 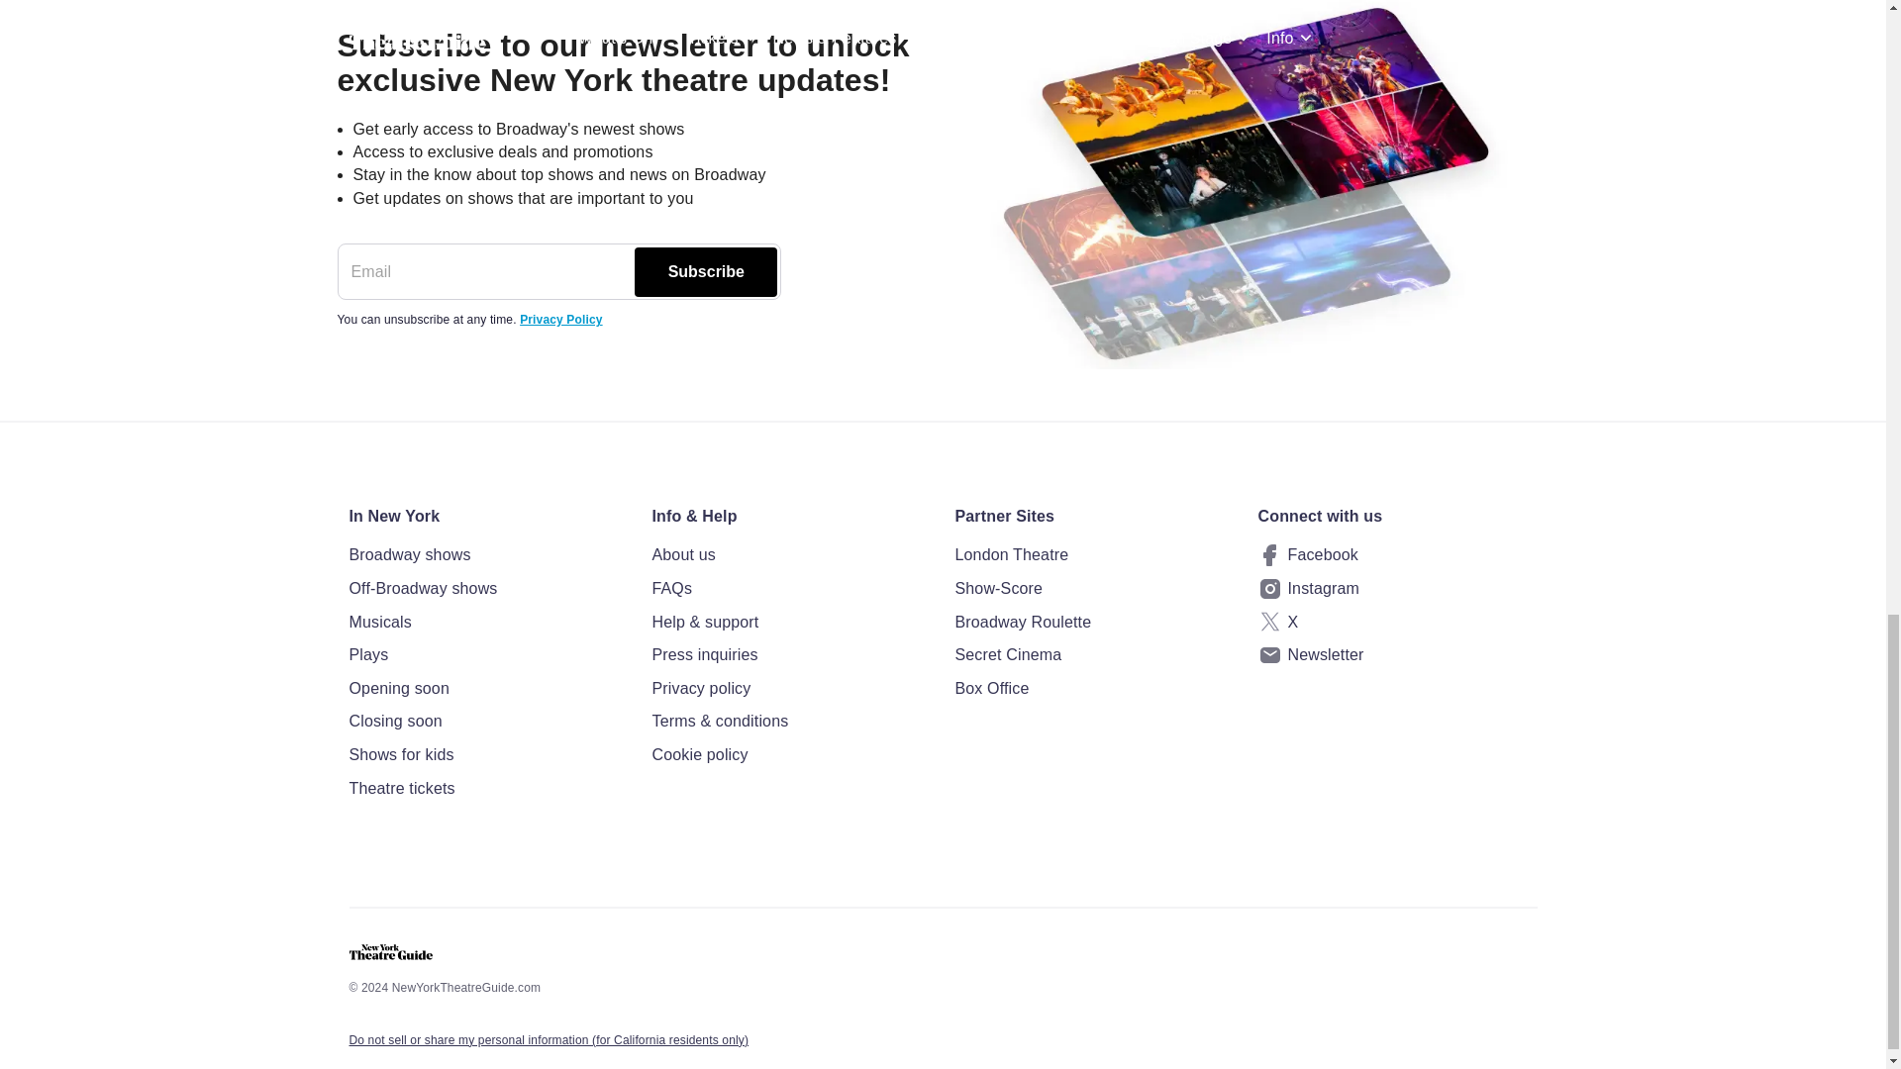 I want to click on Off-Broadway shows, so click(x=487, y=589).